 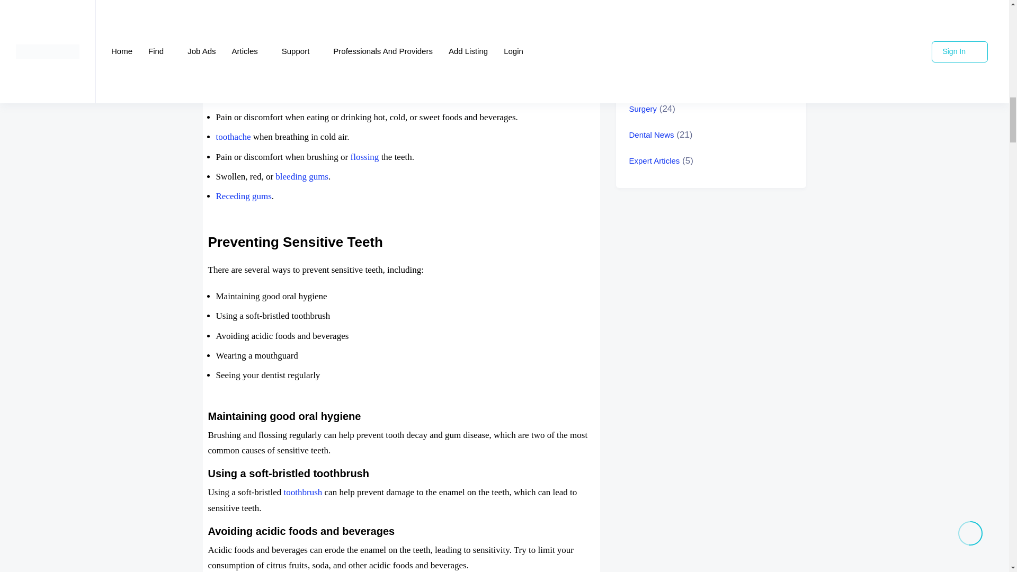 What do you see at coordinates (302, 177) in the screenshot?
I see `bleeding gums` at bounding box center [302, 177].